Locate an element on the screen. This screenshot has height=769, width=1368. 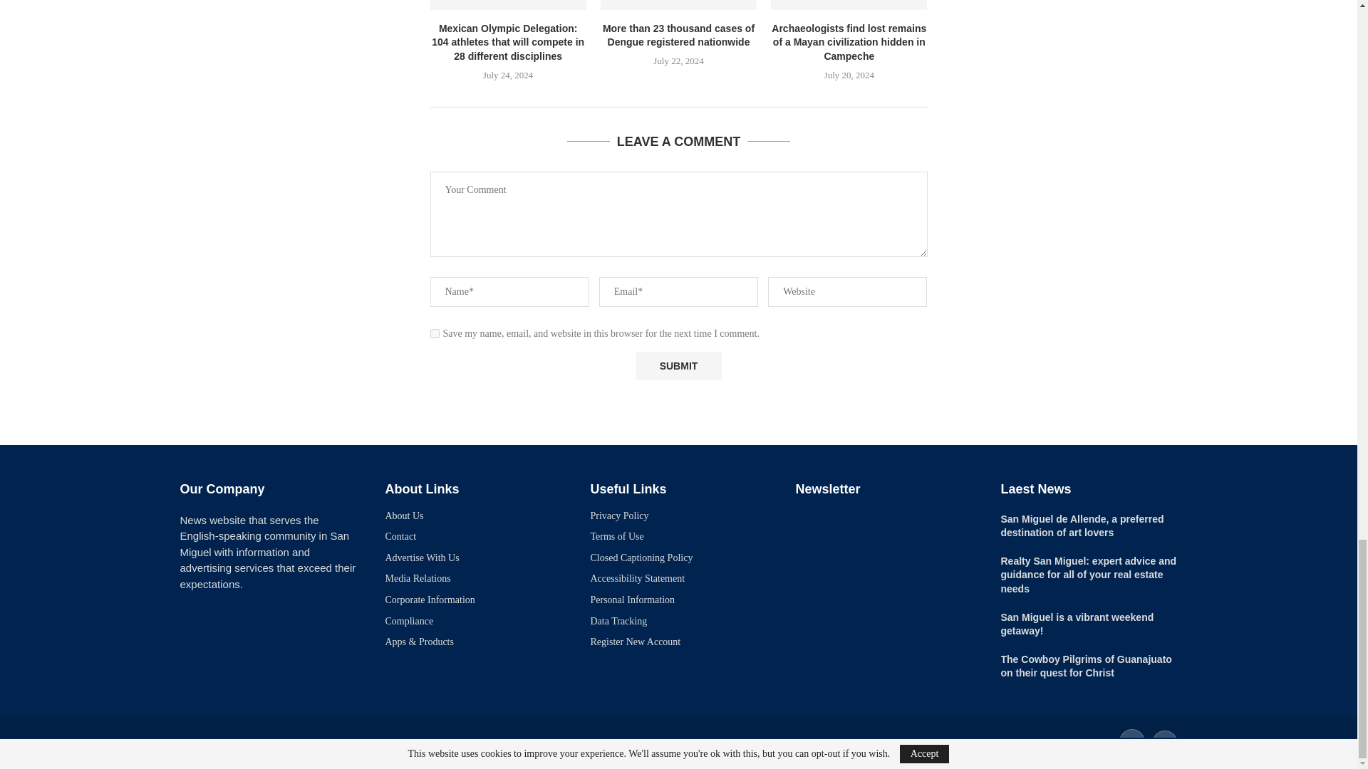
Submit is located at coordinates (678, 366).